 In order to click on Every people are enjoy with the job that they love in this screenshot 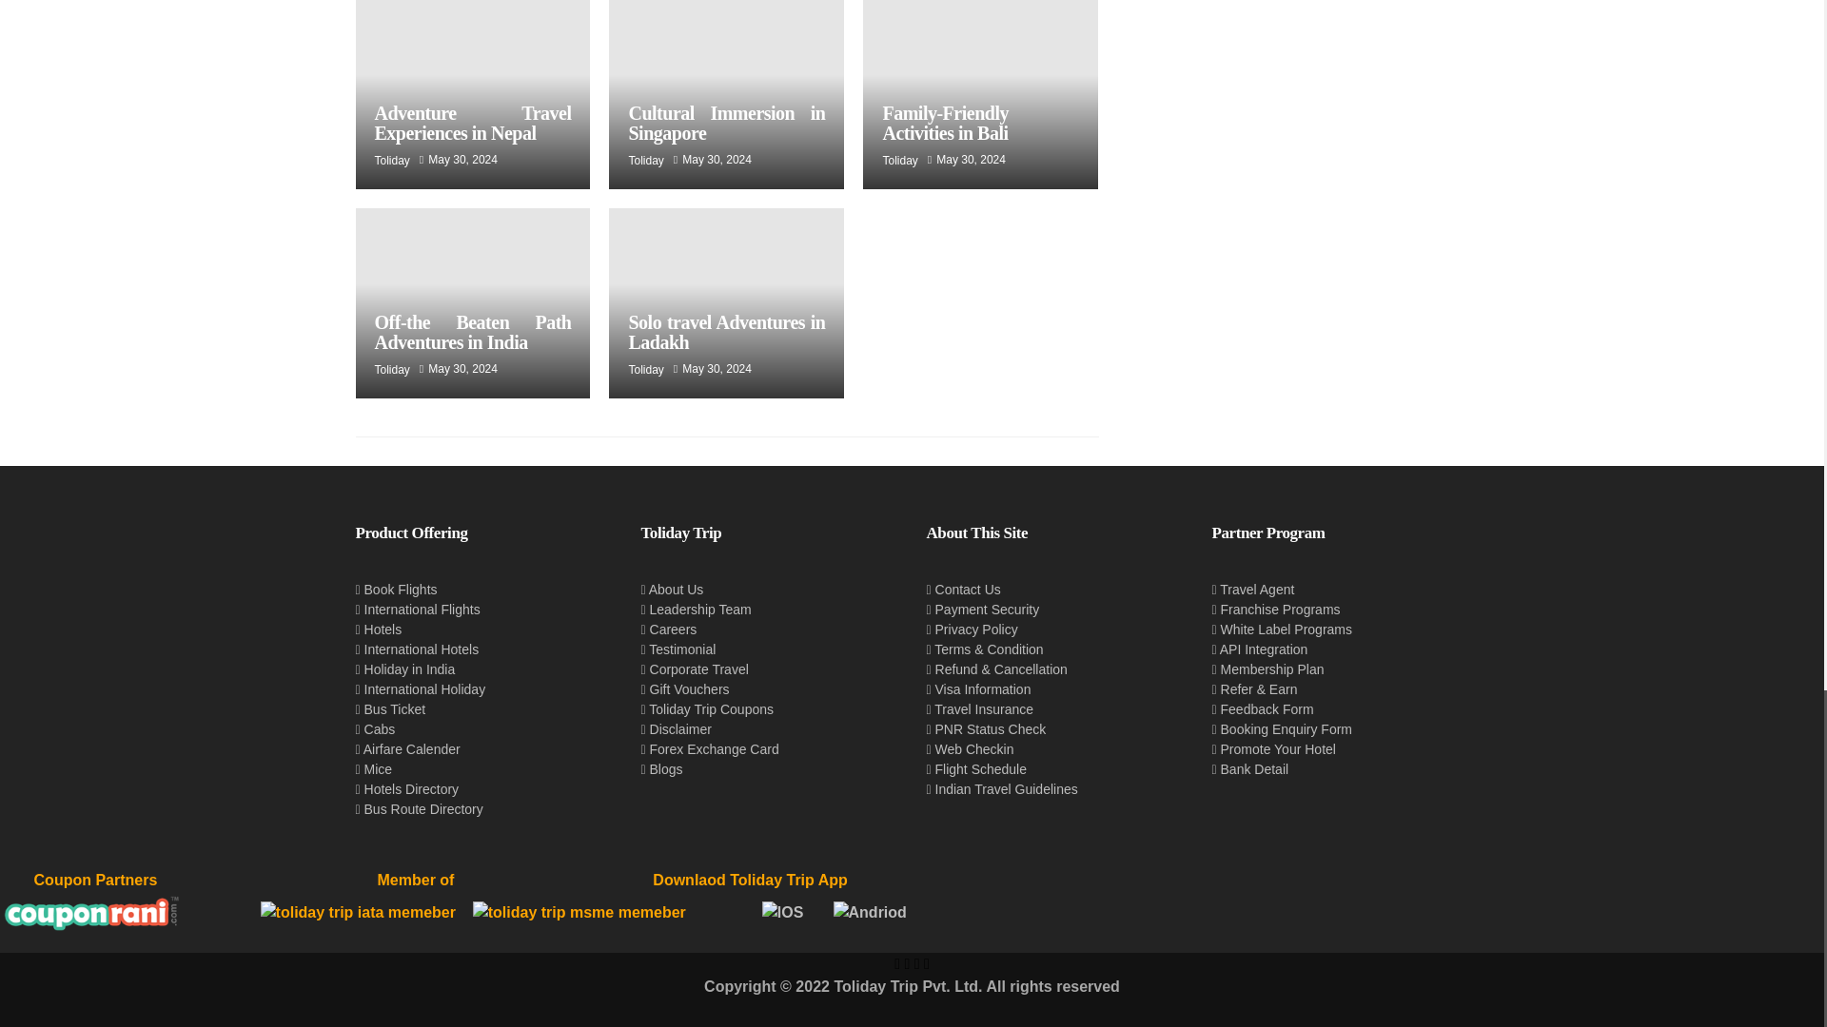, I will do `click(473, 94)`.